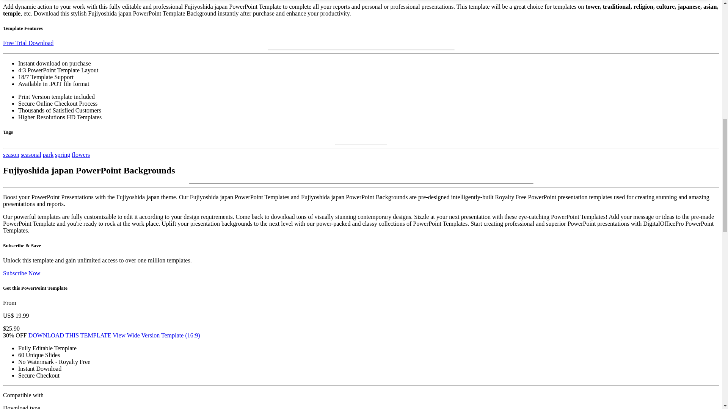  I want to click on seasonal, so click(31, 155).